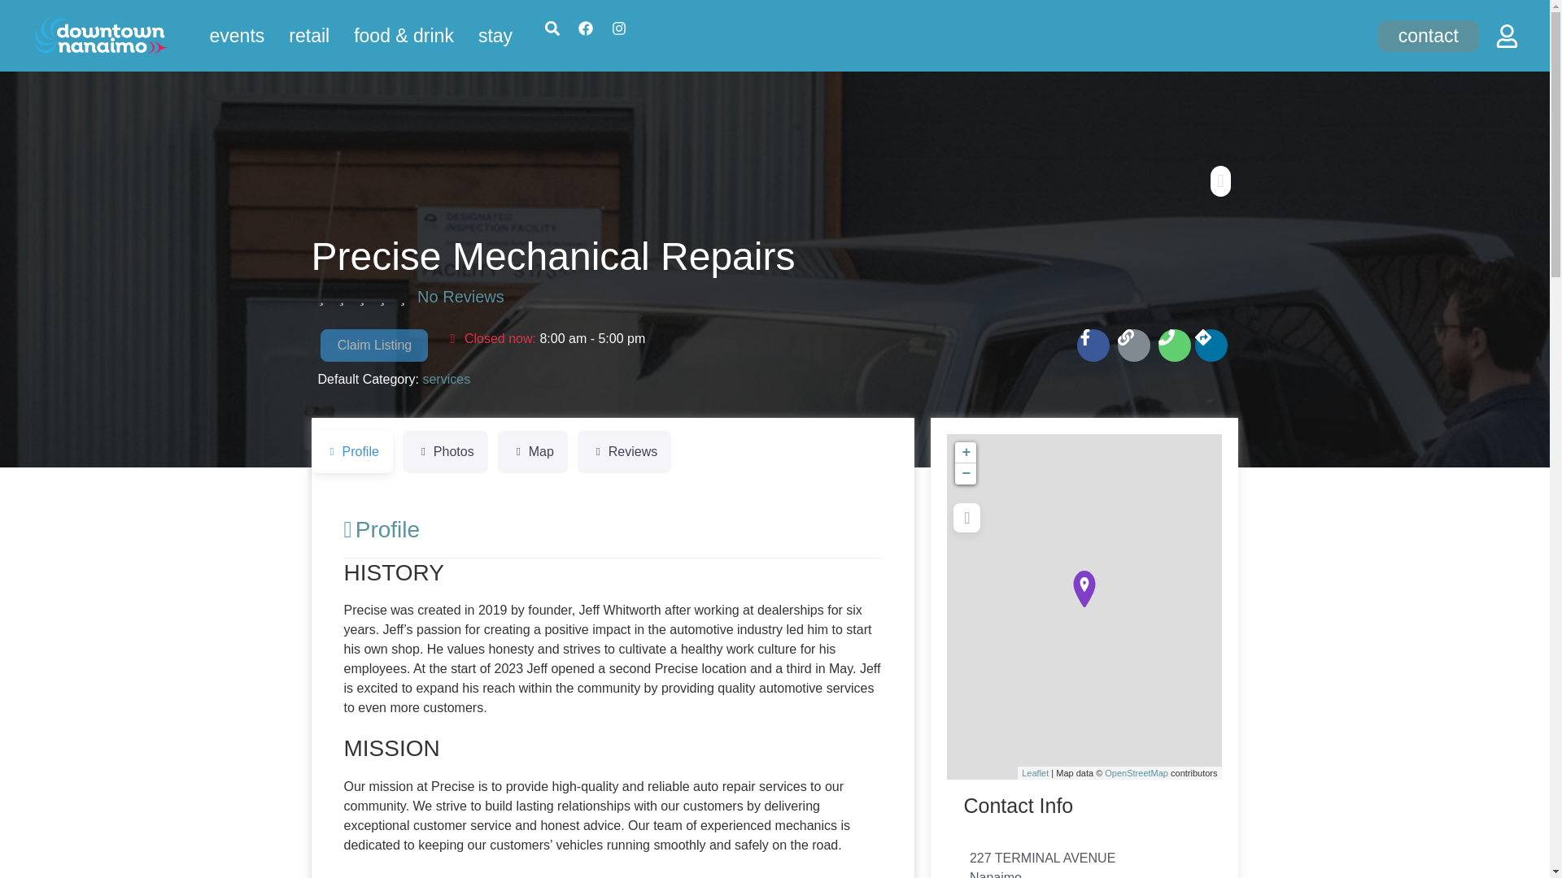 The width and height of the screenshot is (1562, 878). I want to click on Reviews, so click(625, 452).